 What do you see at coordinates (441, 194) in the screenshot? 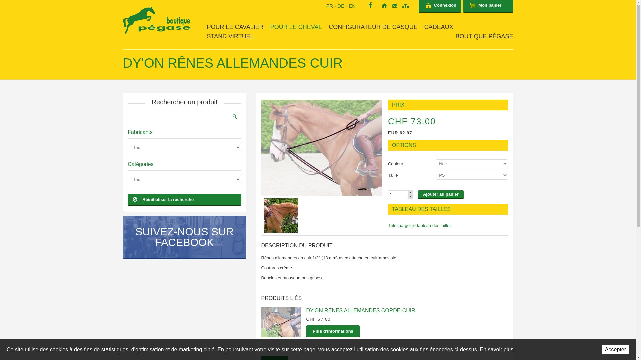
I see `Ajouter au panier` at bounding box center [441, 194].